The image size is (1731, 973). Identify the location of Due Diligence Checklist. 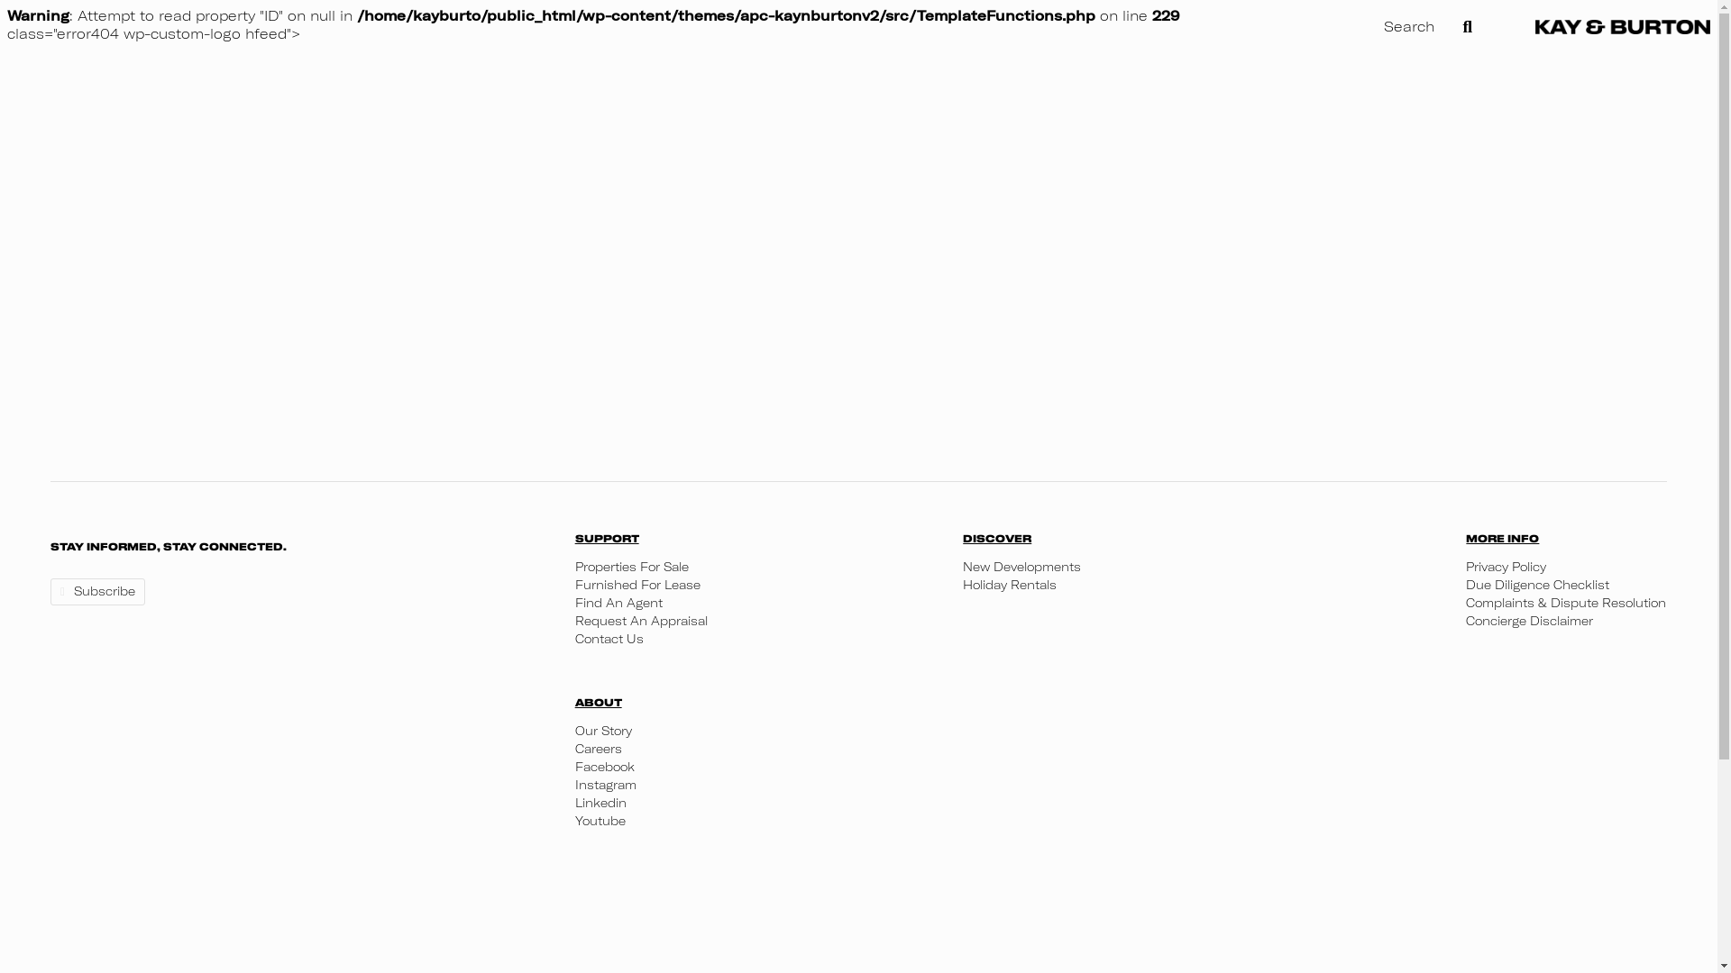
(1566, 585).